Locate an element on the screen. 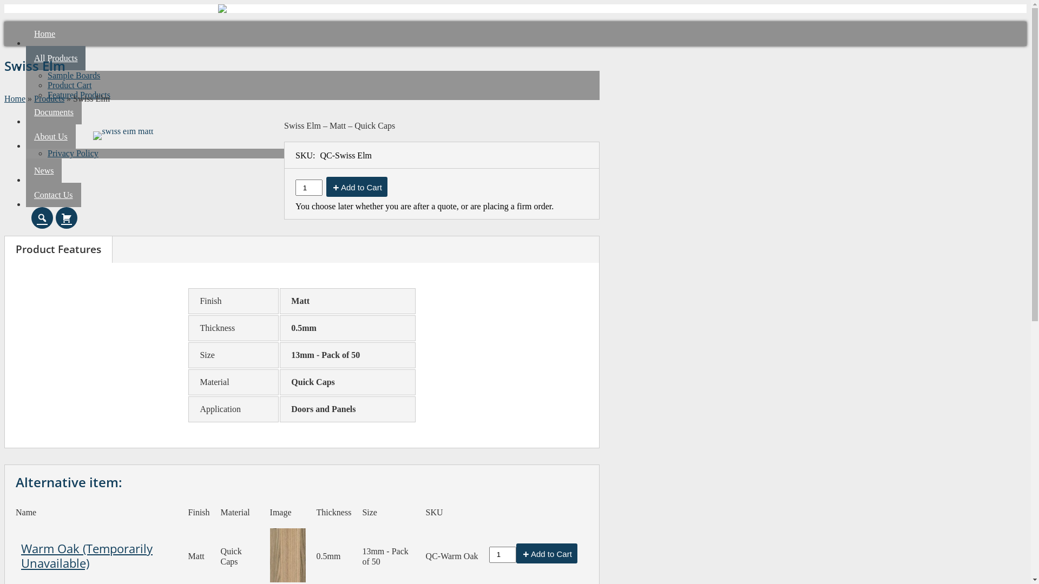 Image resolution: width=1039 pixels, height=584 pixels. Add to Cart is located at coordinates (357, 187).